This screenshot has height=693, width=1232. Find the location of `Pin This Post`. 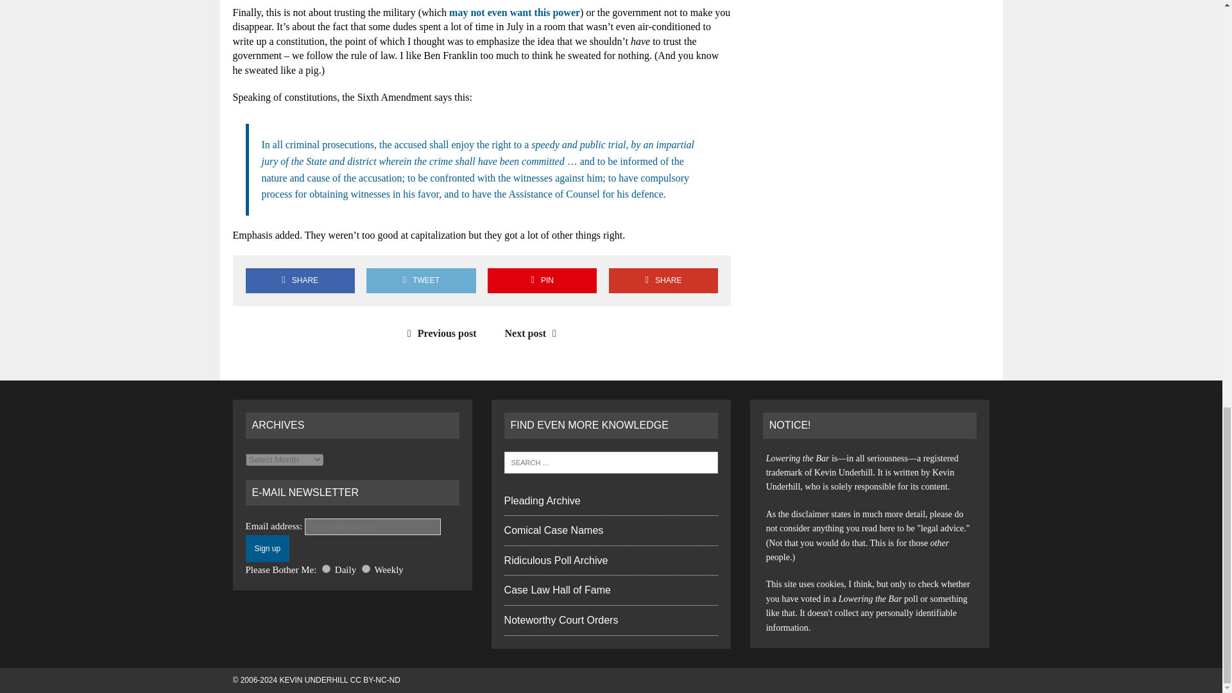

Pin This Post is located at coordinates (542, 280).